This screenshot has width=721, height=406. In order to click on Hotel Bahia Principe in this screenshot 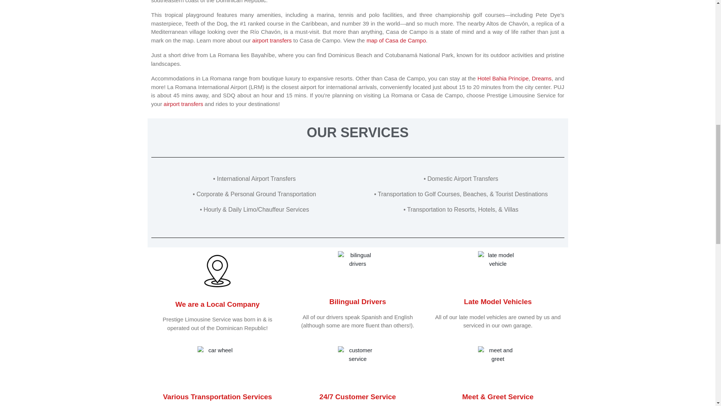, I will do `click(503, 78)`.